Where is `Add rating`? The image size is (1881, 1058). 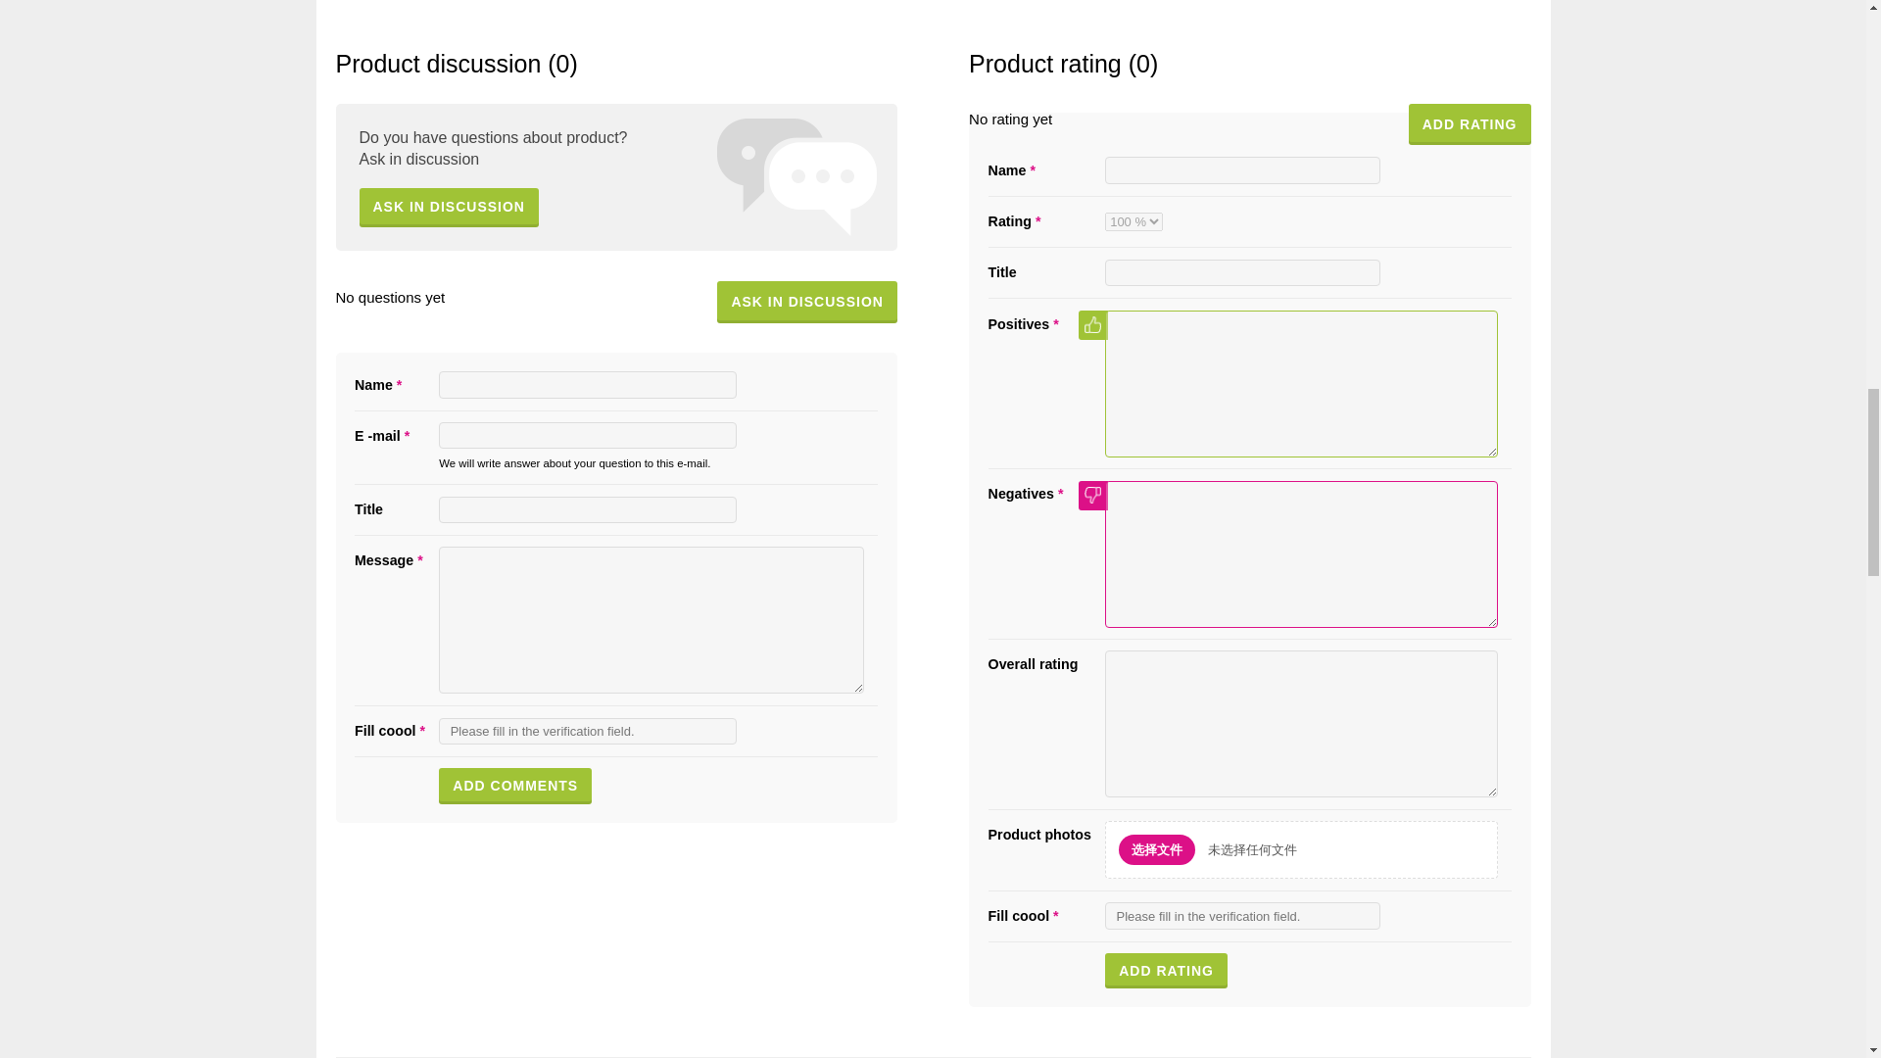 Add rating is located at coordinates (1166, 970).